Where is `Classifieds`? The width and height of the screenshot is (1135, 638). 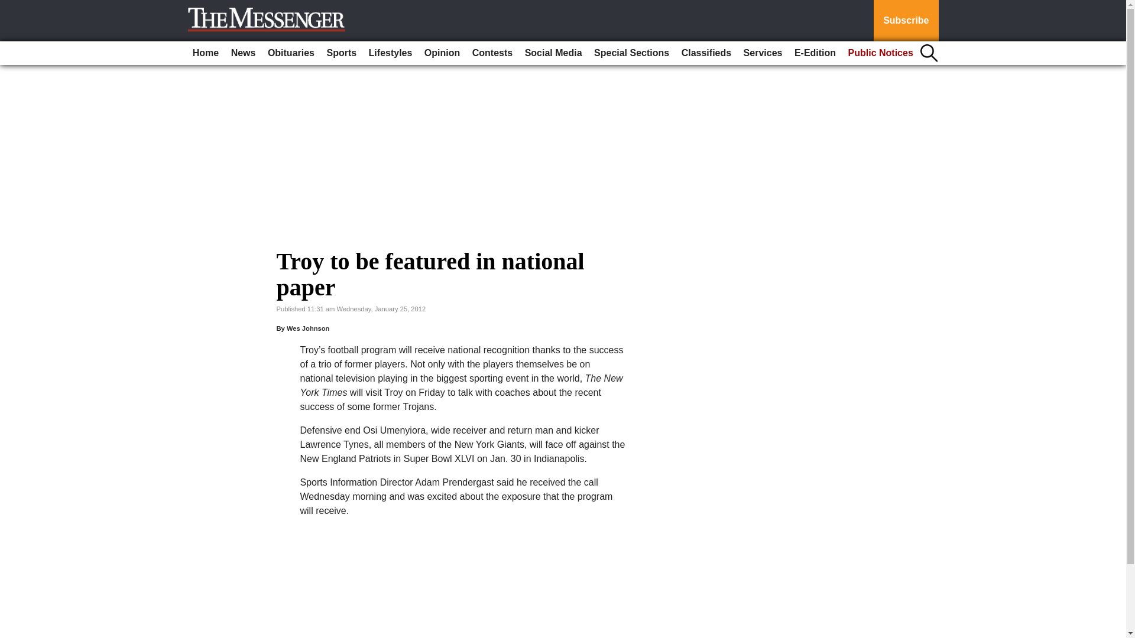
Classifieds is located at coordinates (706, 53).